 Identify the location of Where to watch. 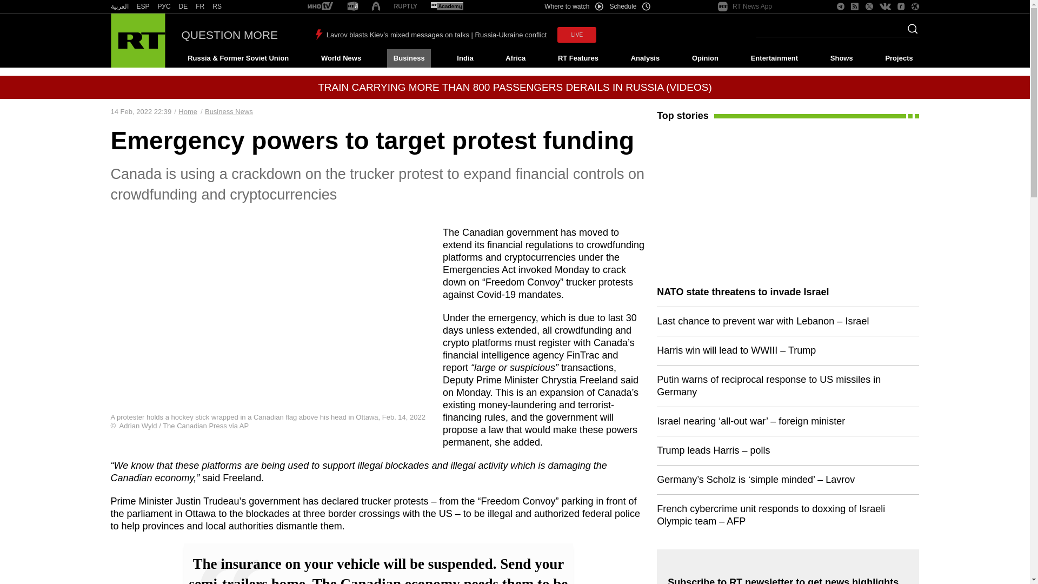
(573, 6).